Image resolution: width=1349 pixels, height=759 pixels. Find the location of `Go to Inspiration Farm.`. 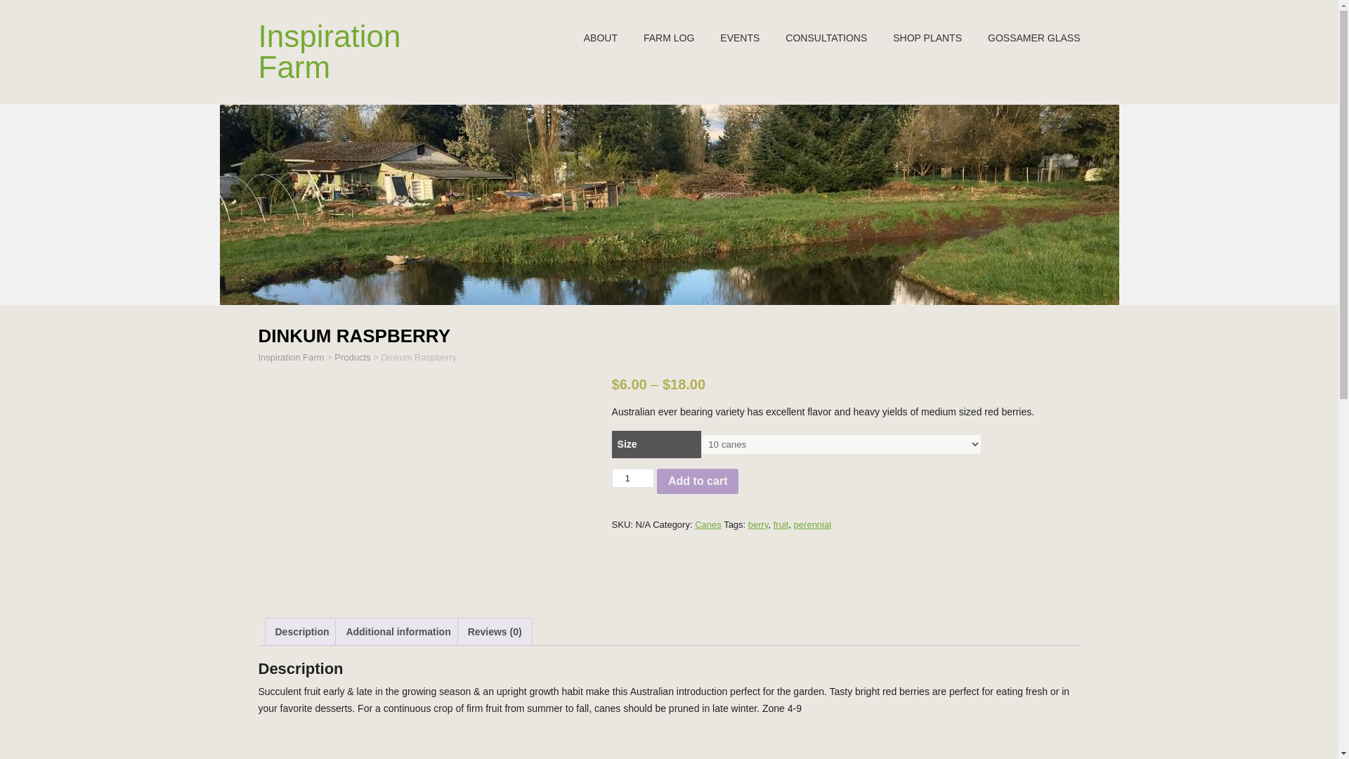

Go to Inspiration Farm. is located at coordinates (292, 357).